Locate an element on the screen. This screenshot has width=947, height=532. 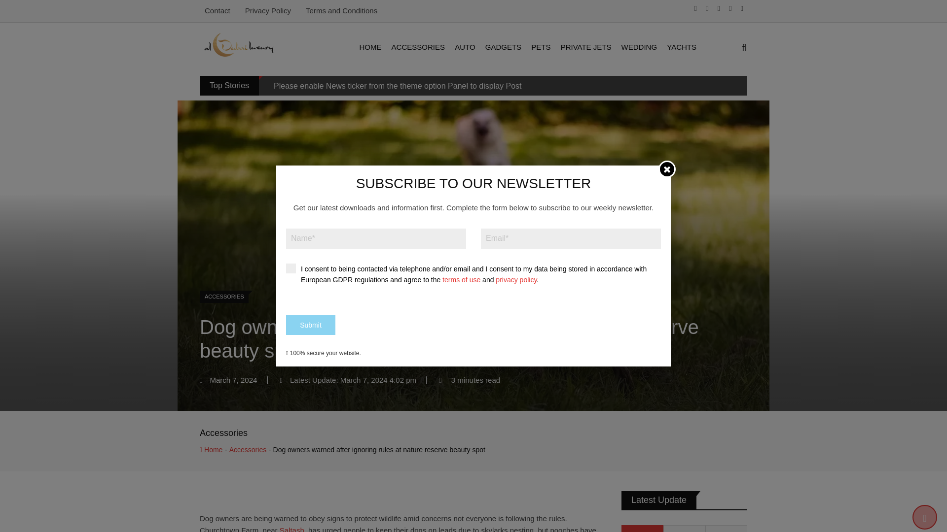
WEDDING is located at coordinates (639, 47).